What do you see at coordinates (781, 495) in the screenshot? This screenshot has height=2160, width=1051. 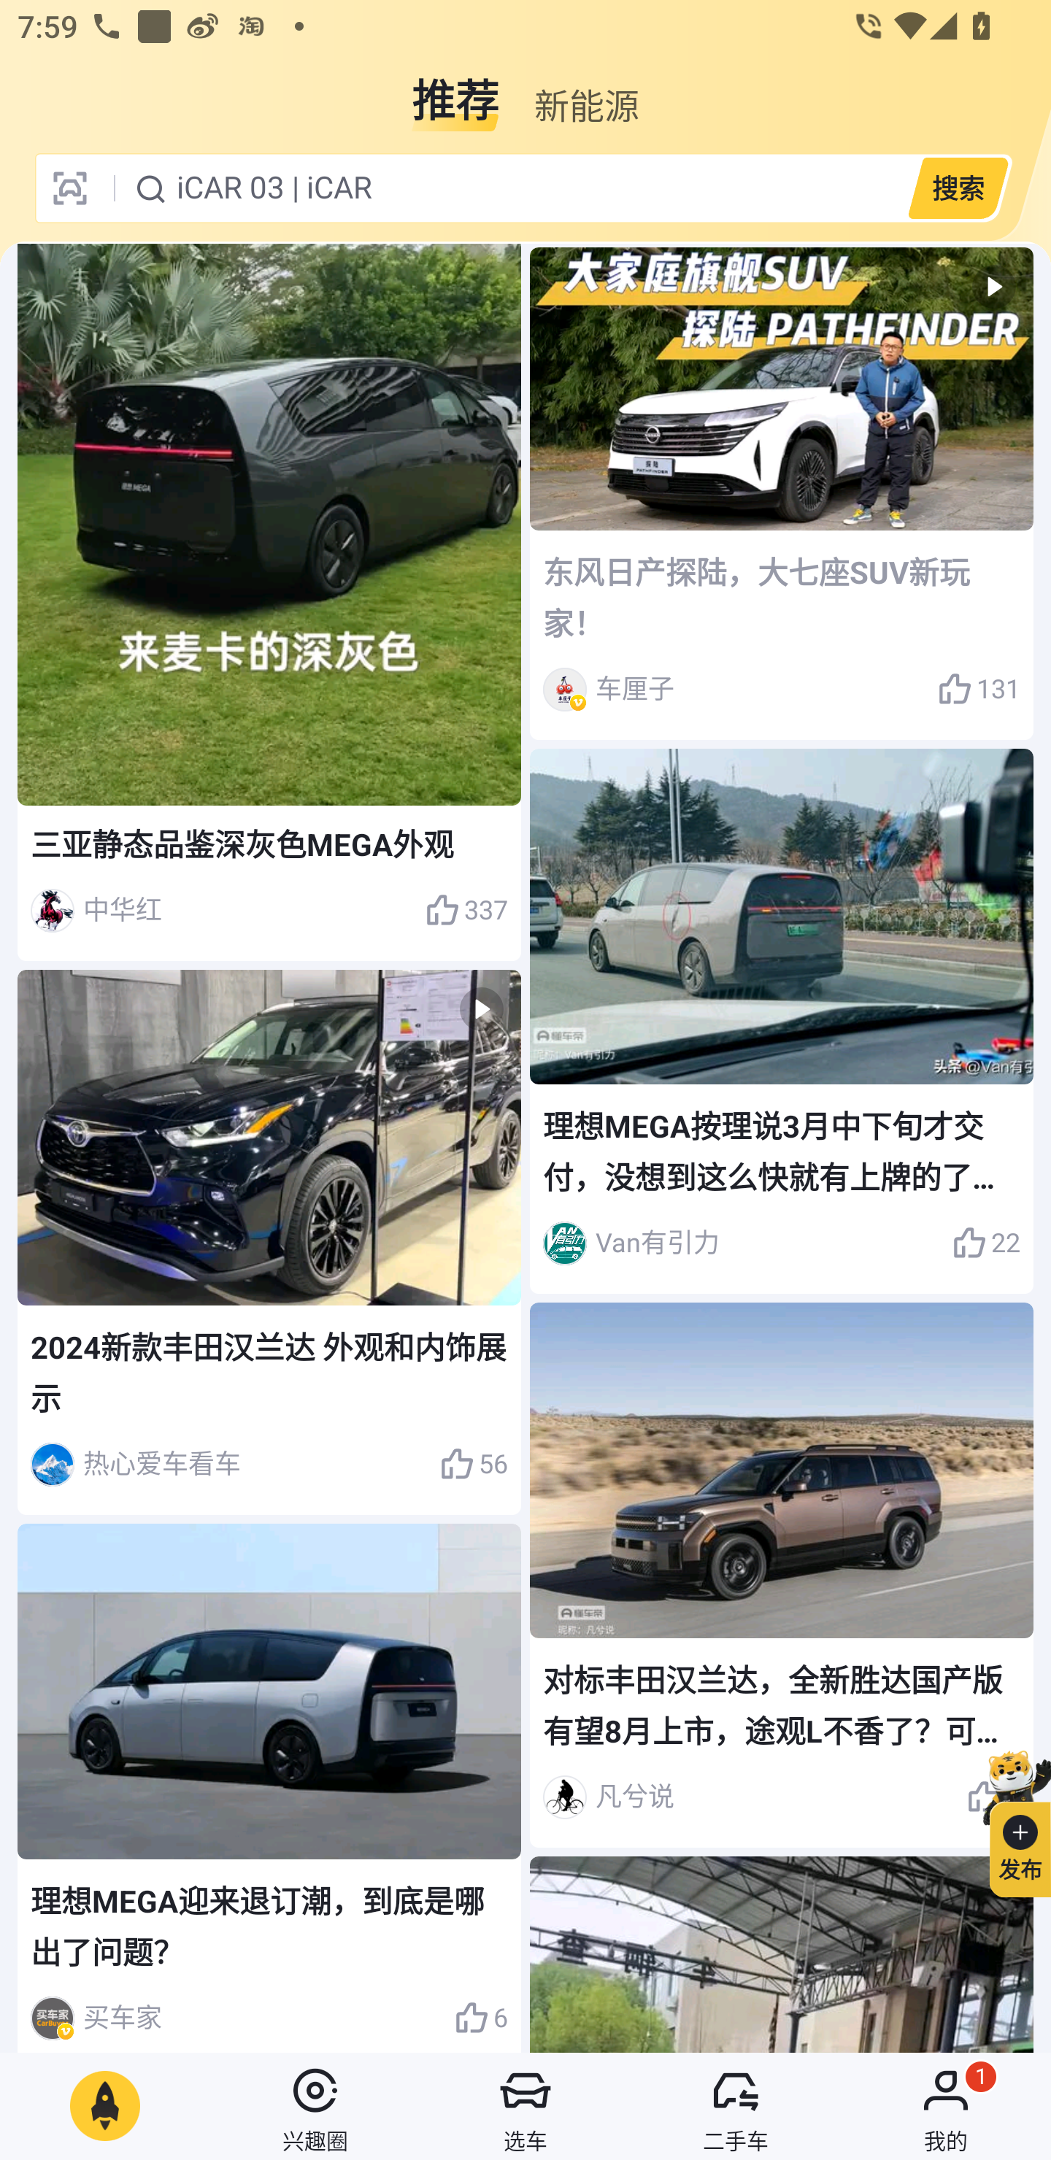 I see ` 东风日产探陆，大七座SUV新玩家！ 车厘子 131` at bounding box center [781, 495].